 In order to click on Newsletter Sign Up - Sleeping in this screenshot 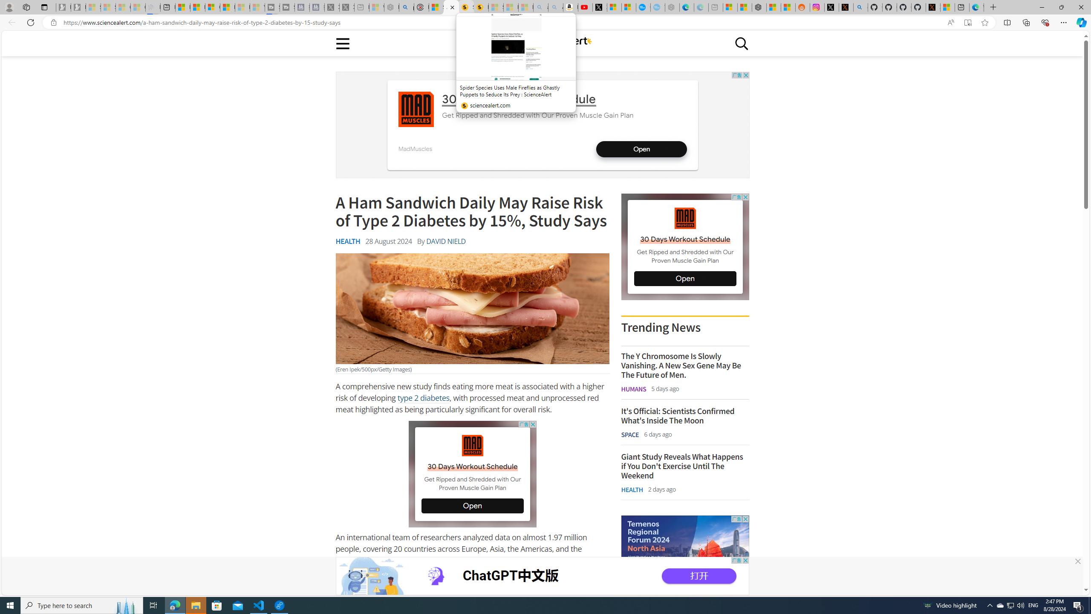, I will do `click(78, 7)`.